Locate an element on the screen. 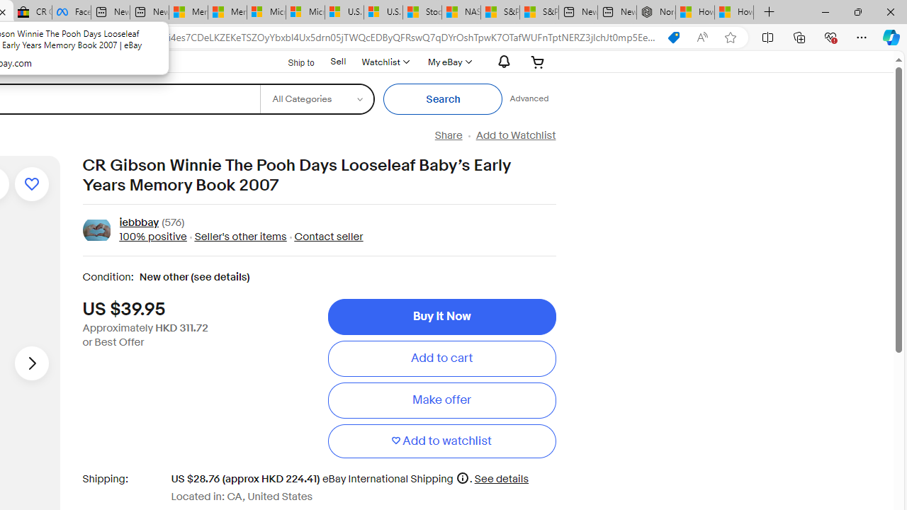 The height and width of the screenshot is (510, 907). Your shopping cart is located at coordinates (538, 62).